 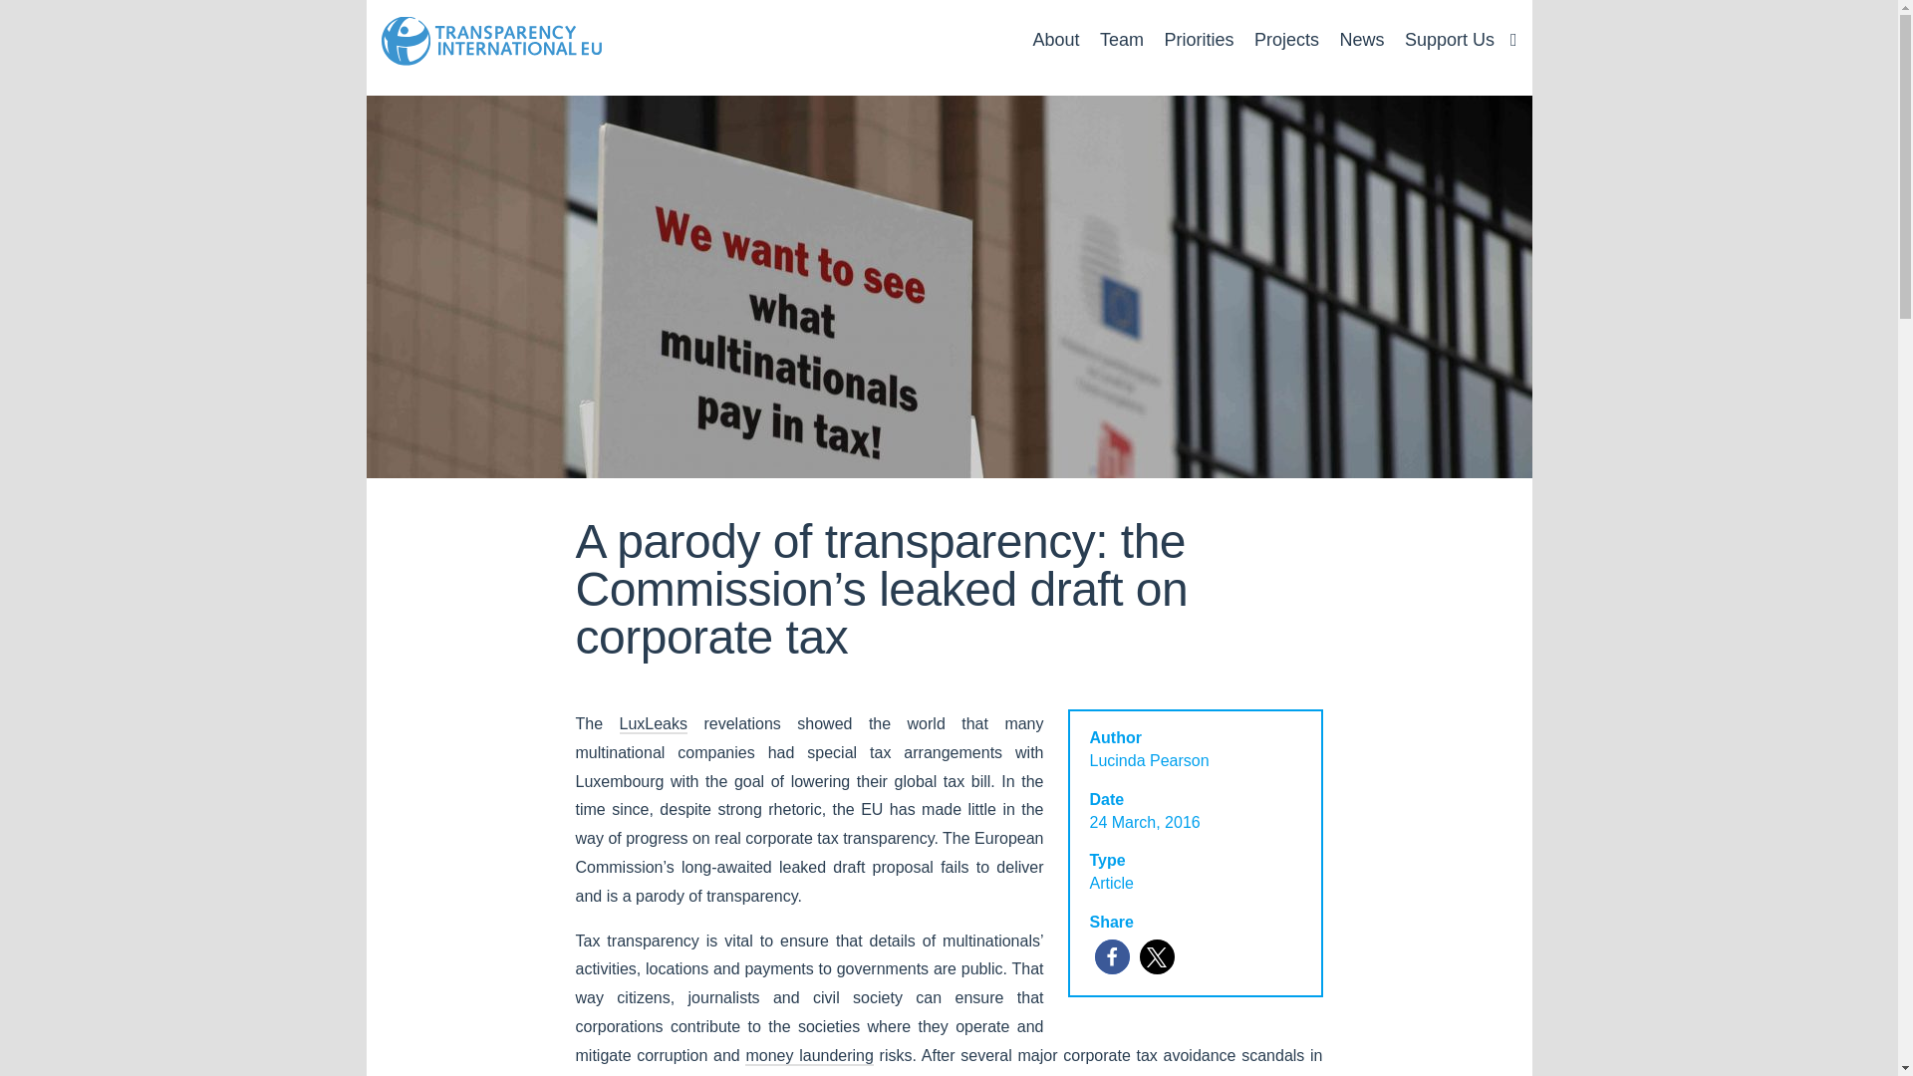 I want to click on Support Us, so click(x=1449, y=40).